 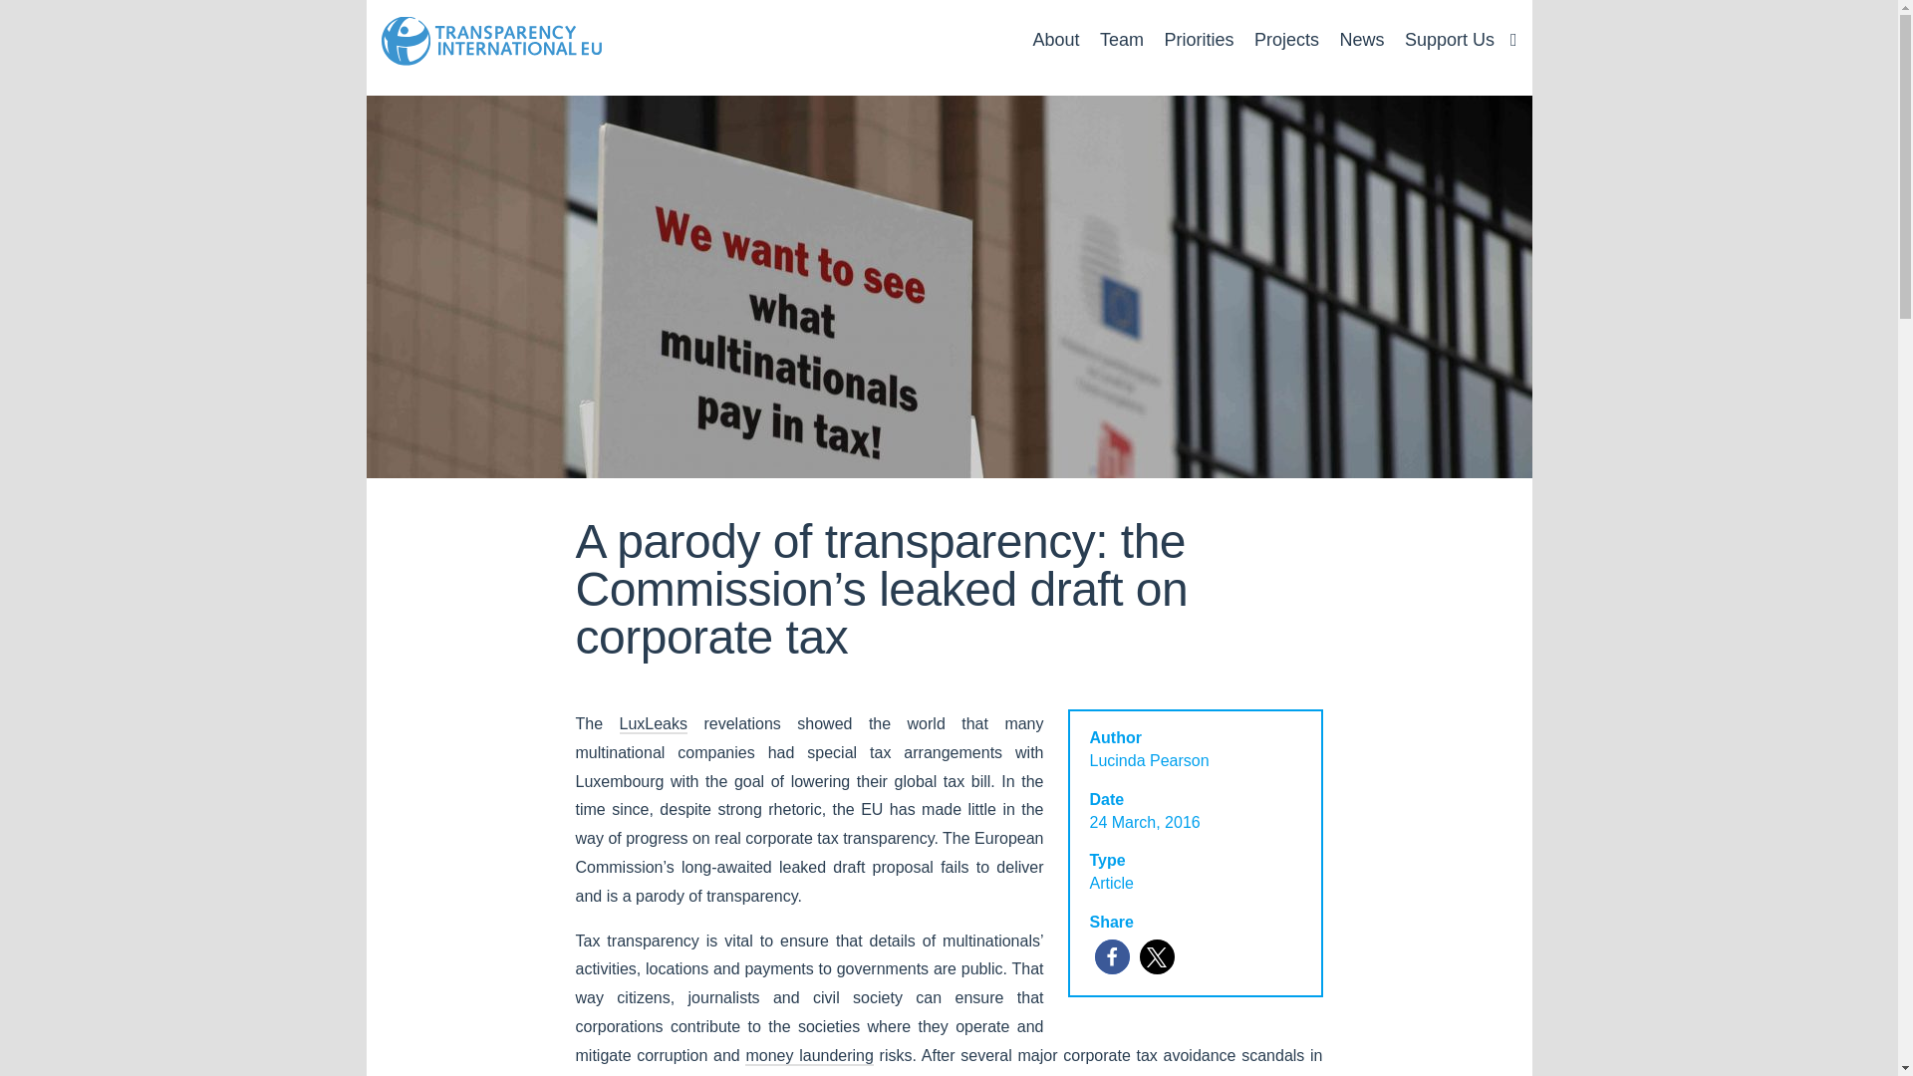 I want to click on Support Us, so click(x=1449, y=40).